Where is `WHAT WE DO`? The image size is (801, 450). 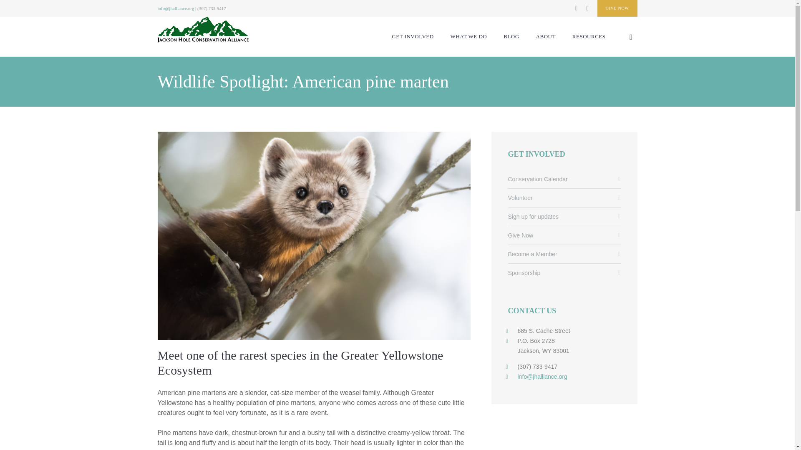 WHAT WE DO is located at coordinates (469, 37).